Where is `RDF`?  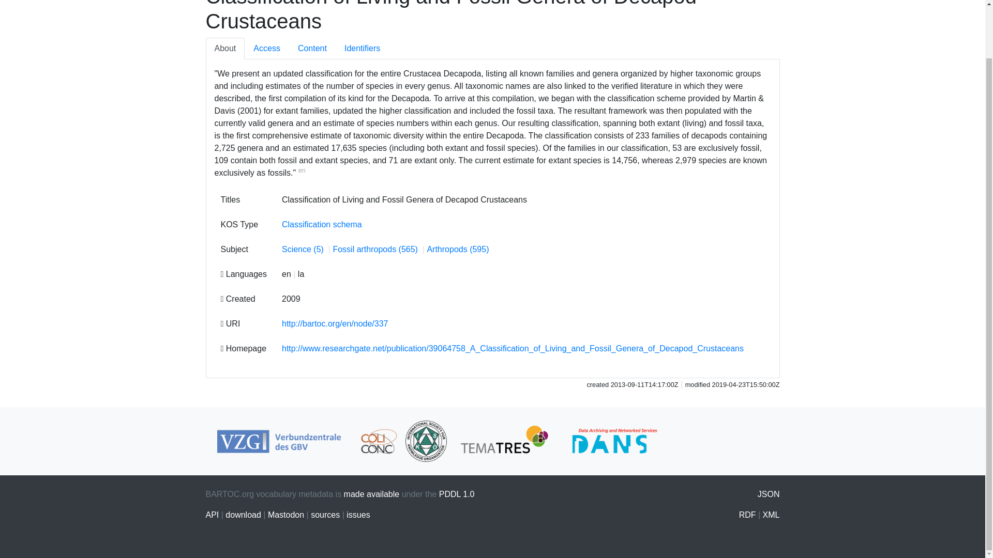
RDF is located at coordinates (747, 515).